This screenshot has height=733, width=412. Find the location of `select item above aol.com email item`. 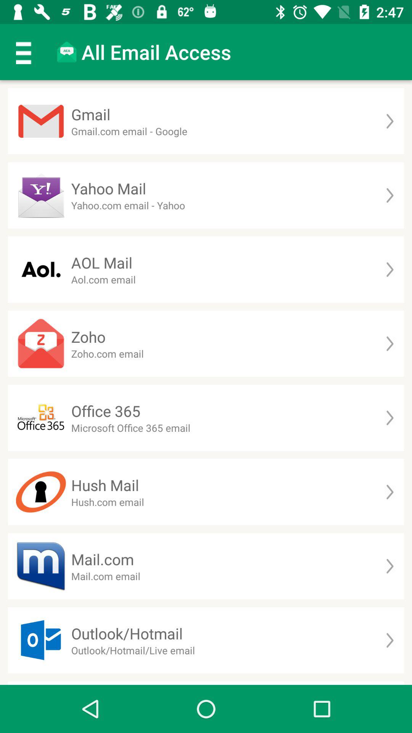

select item above aol.com email item is located at coordinates (101, 263).